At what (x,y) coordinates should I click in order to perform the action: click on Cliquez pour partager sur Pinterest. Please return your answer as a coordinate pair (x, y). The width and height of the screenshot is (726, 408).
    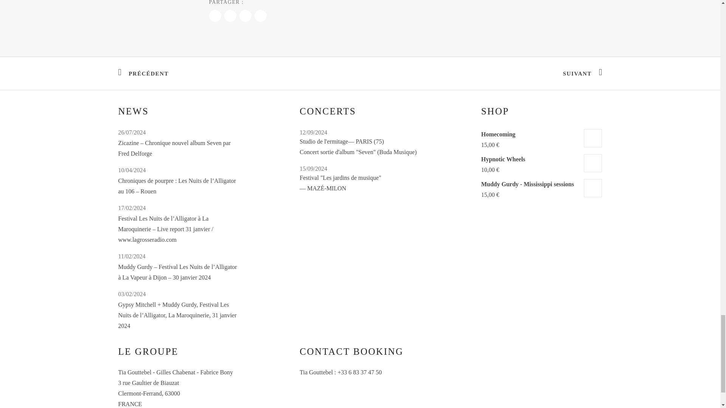
    Looking at the image, I should click on (260, 16).